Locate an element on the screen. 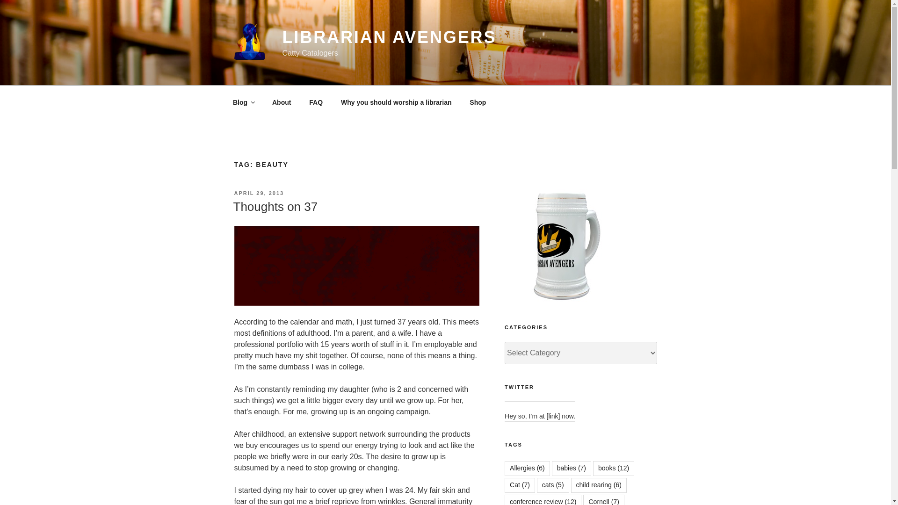  APRIL 29, 2013 is located at coordinates (258, 193).